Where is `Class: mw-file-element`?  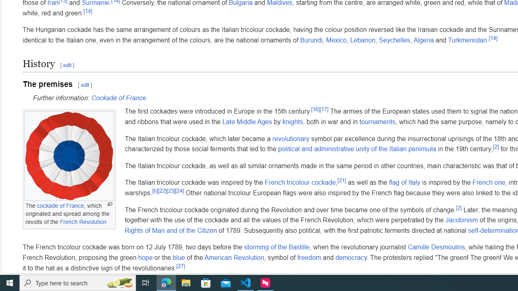
Class: mw-file-element is located at coordinates (69, 156).